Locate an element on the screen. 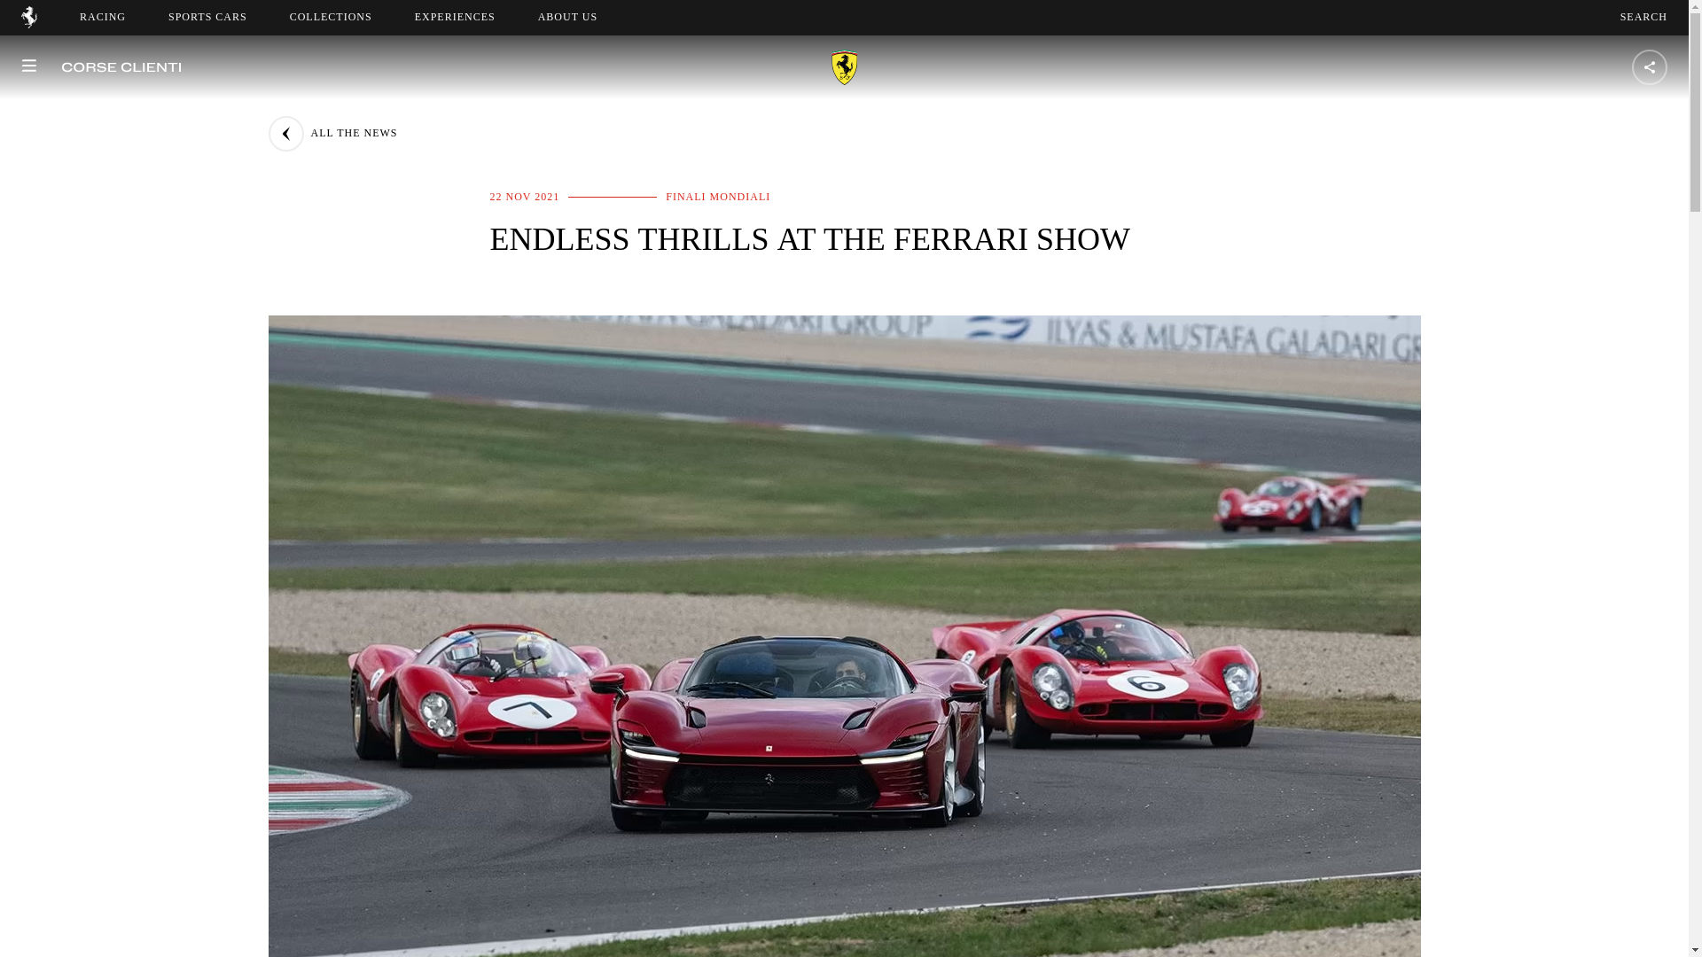 The width and height of the screenshot is (1702, 957). Endless thrills at the Ferrari Show is located at coordinates (332, 133).